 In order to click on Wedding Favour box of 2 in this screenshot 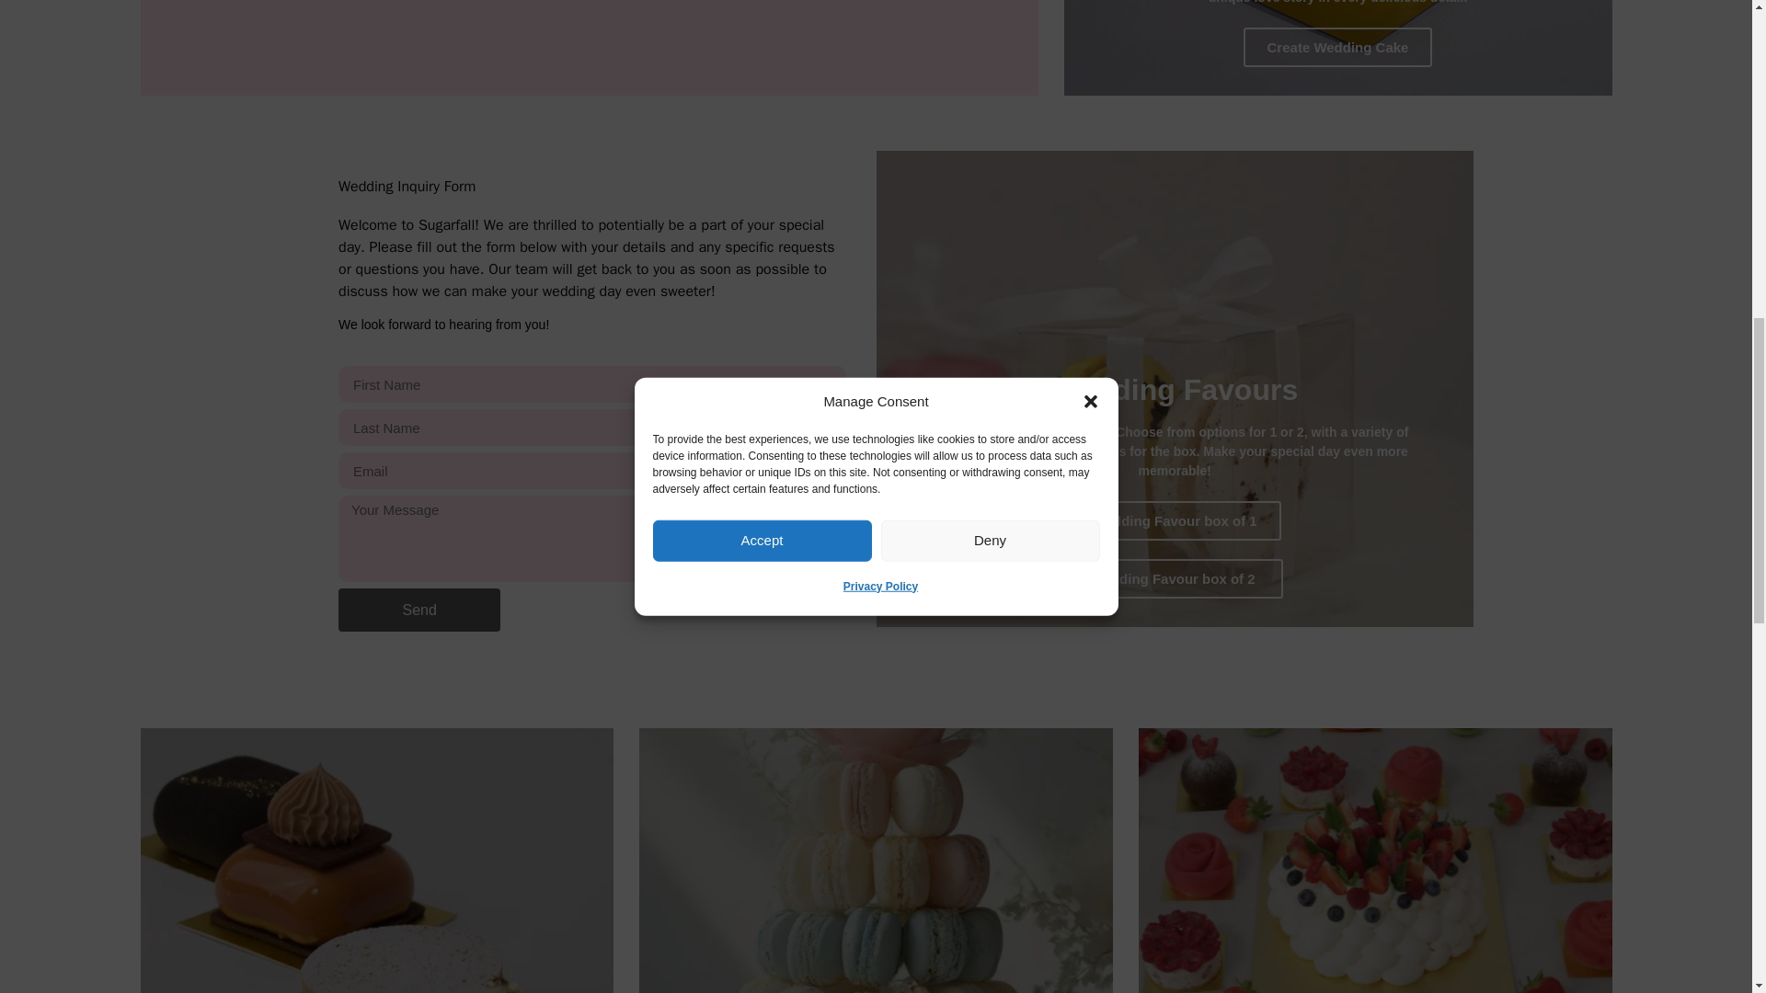, I will do `click(1175, 579)`.